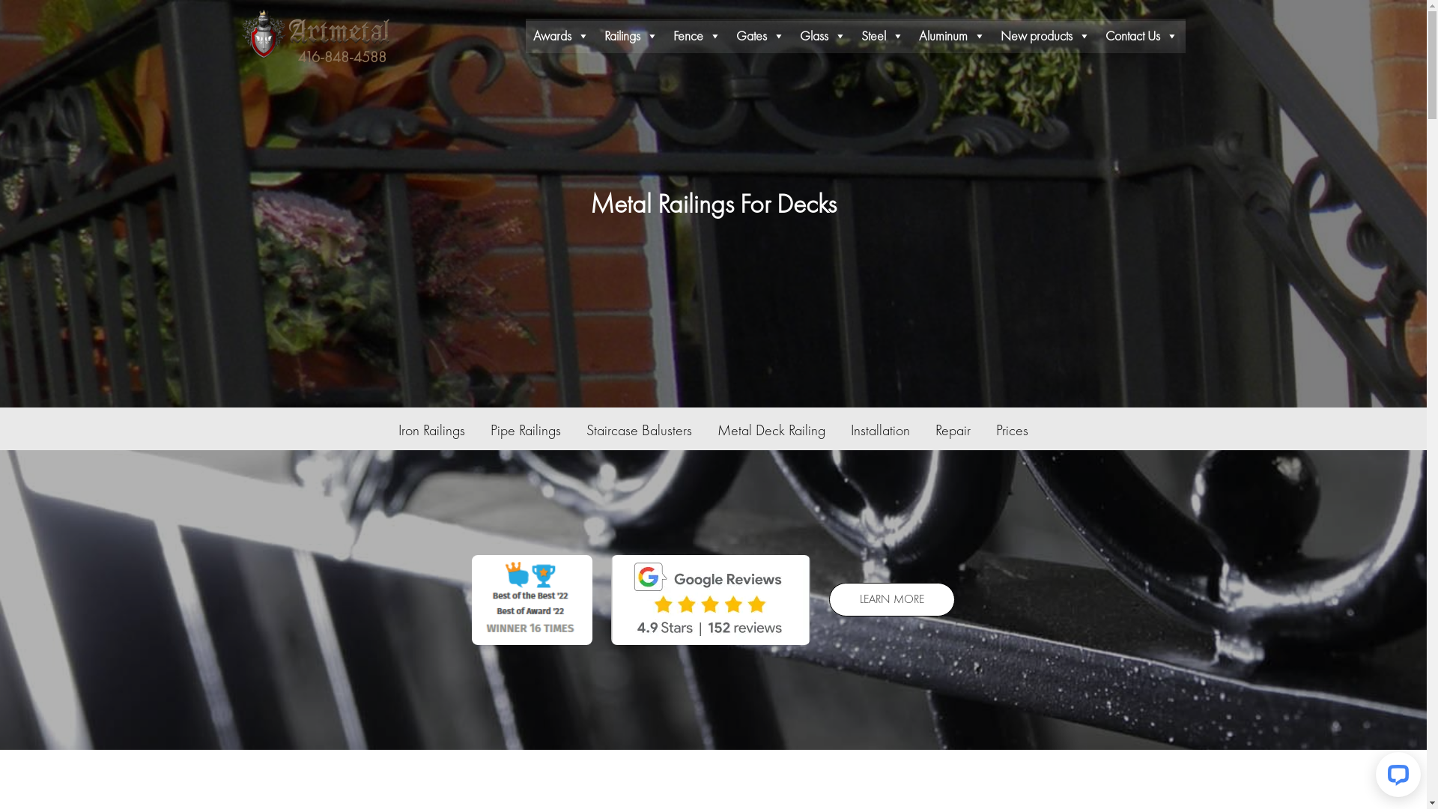  Describe the element at coordinates (953, 430) in the screenshot. I see `Repair` at that location.